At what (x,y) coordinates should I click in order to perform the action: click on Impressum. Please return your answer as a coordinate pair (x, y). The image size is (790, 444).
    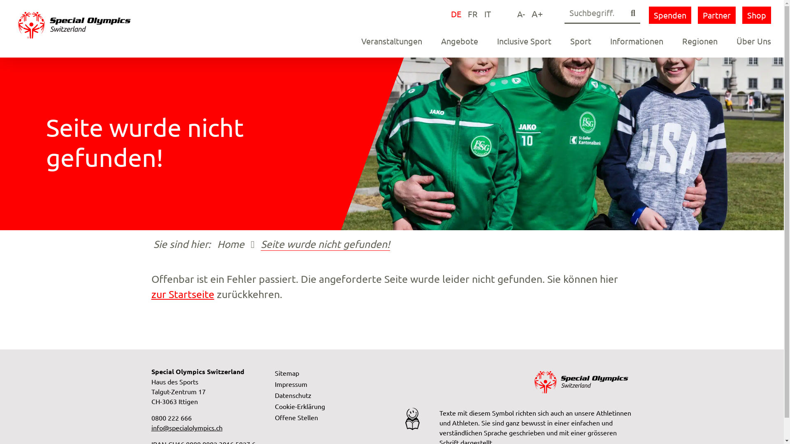
    Looking at the image, I should click on (291, 384).